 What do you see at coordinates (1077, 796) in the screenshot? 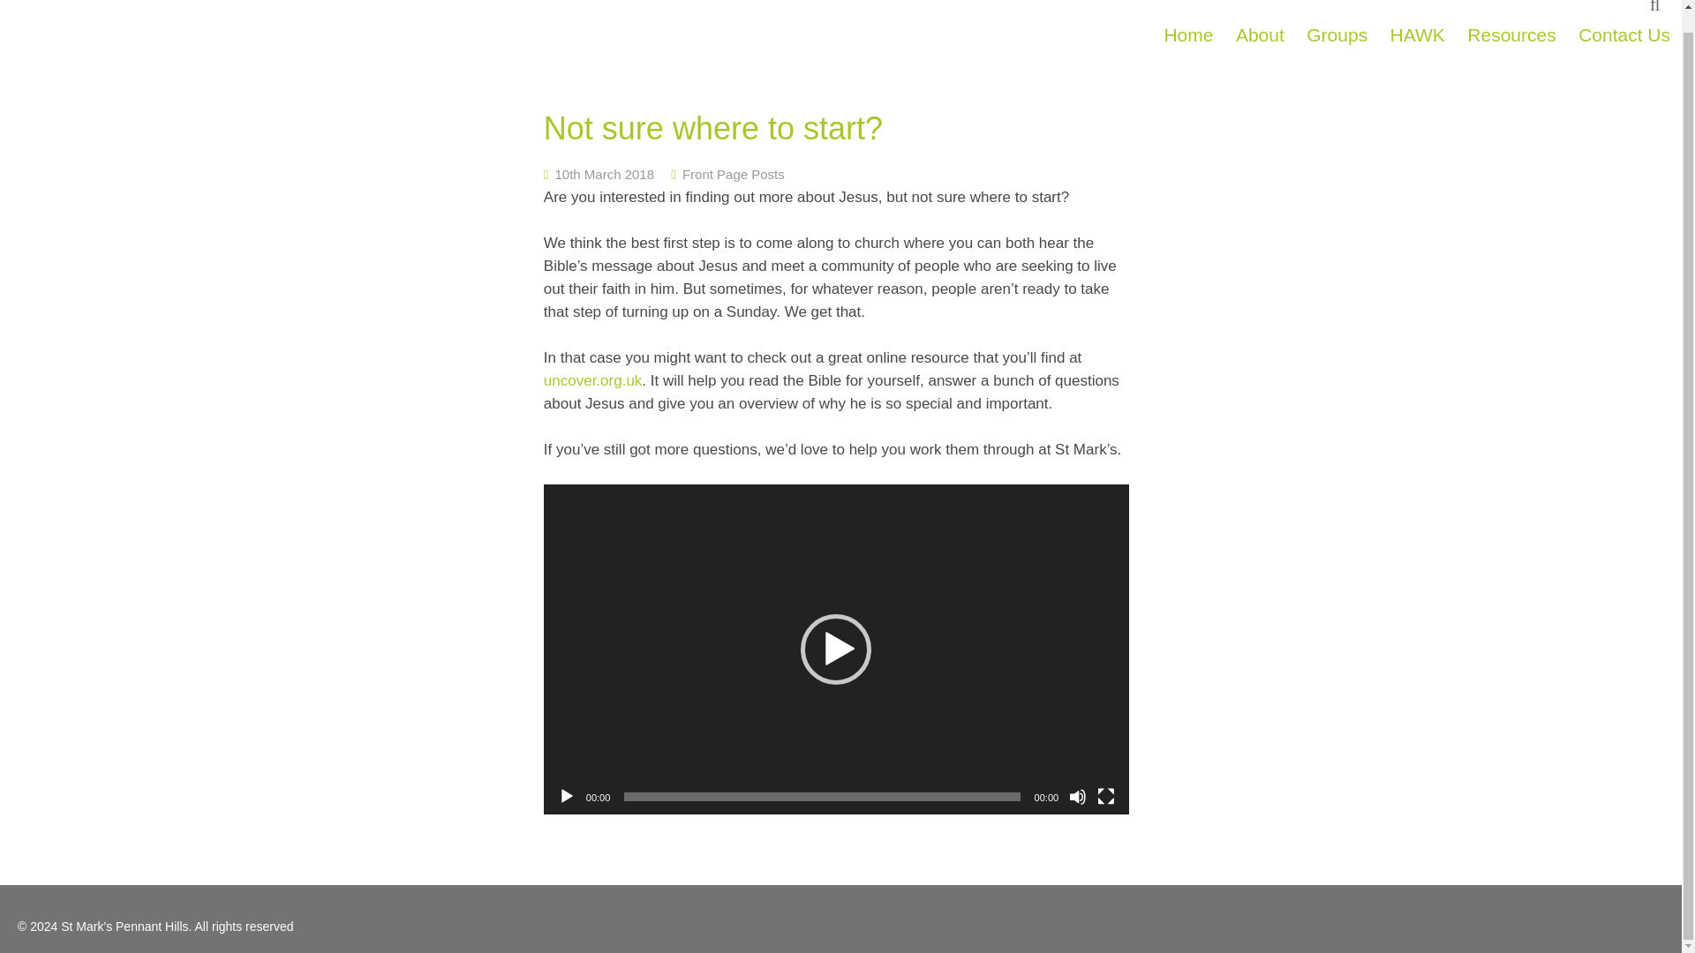
I see `Mute` at bounding box center [1077, 796].